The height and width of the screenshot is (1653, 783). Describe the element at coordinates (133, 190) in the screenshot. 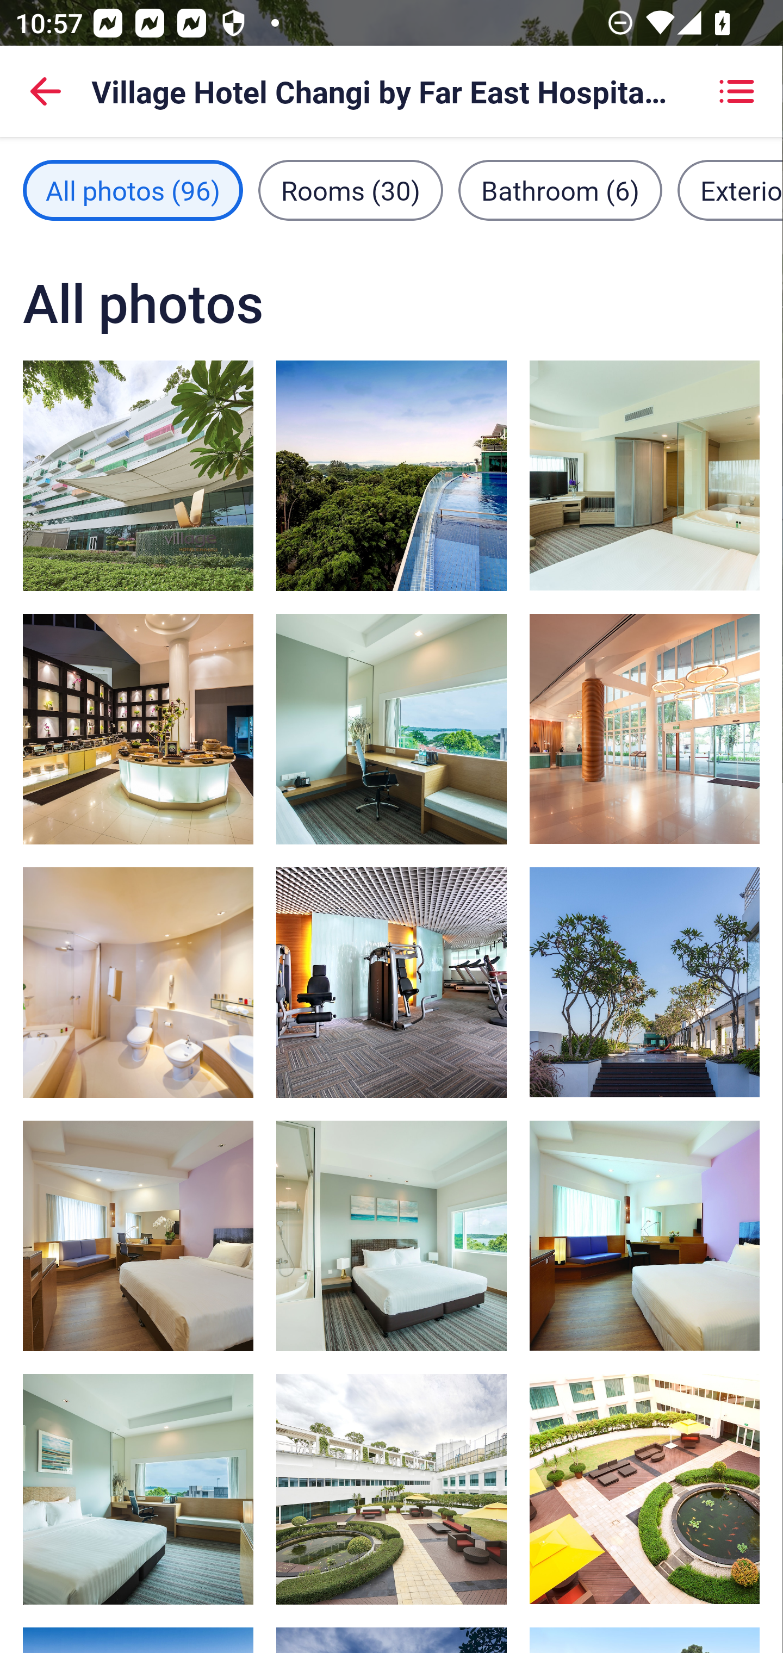

I see `All photos filter, 96 images` at that location.